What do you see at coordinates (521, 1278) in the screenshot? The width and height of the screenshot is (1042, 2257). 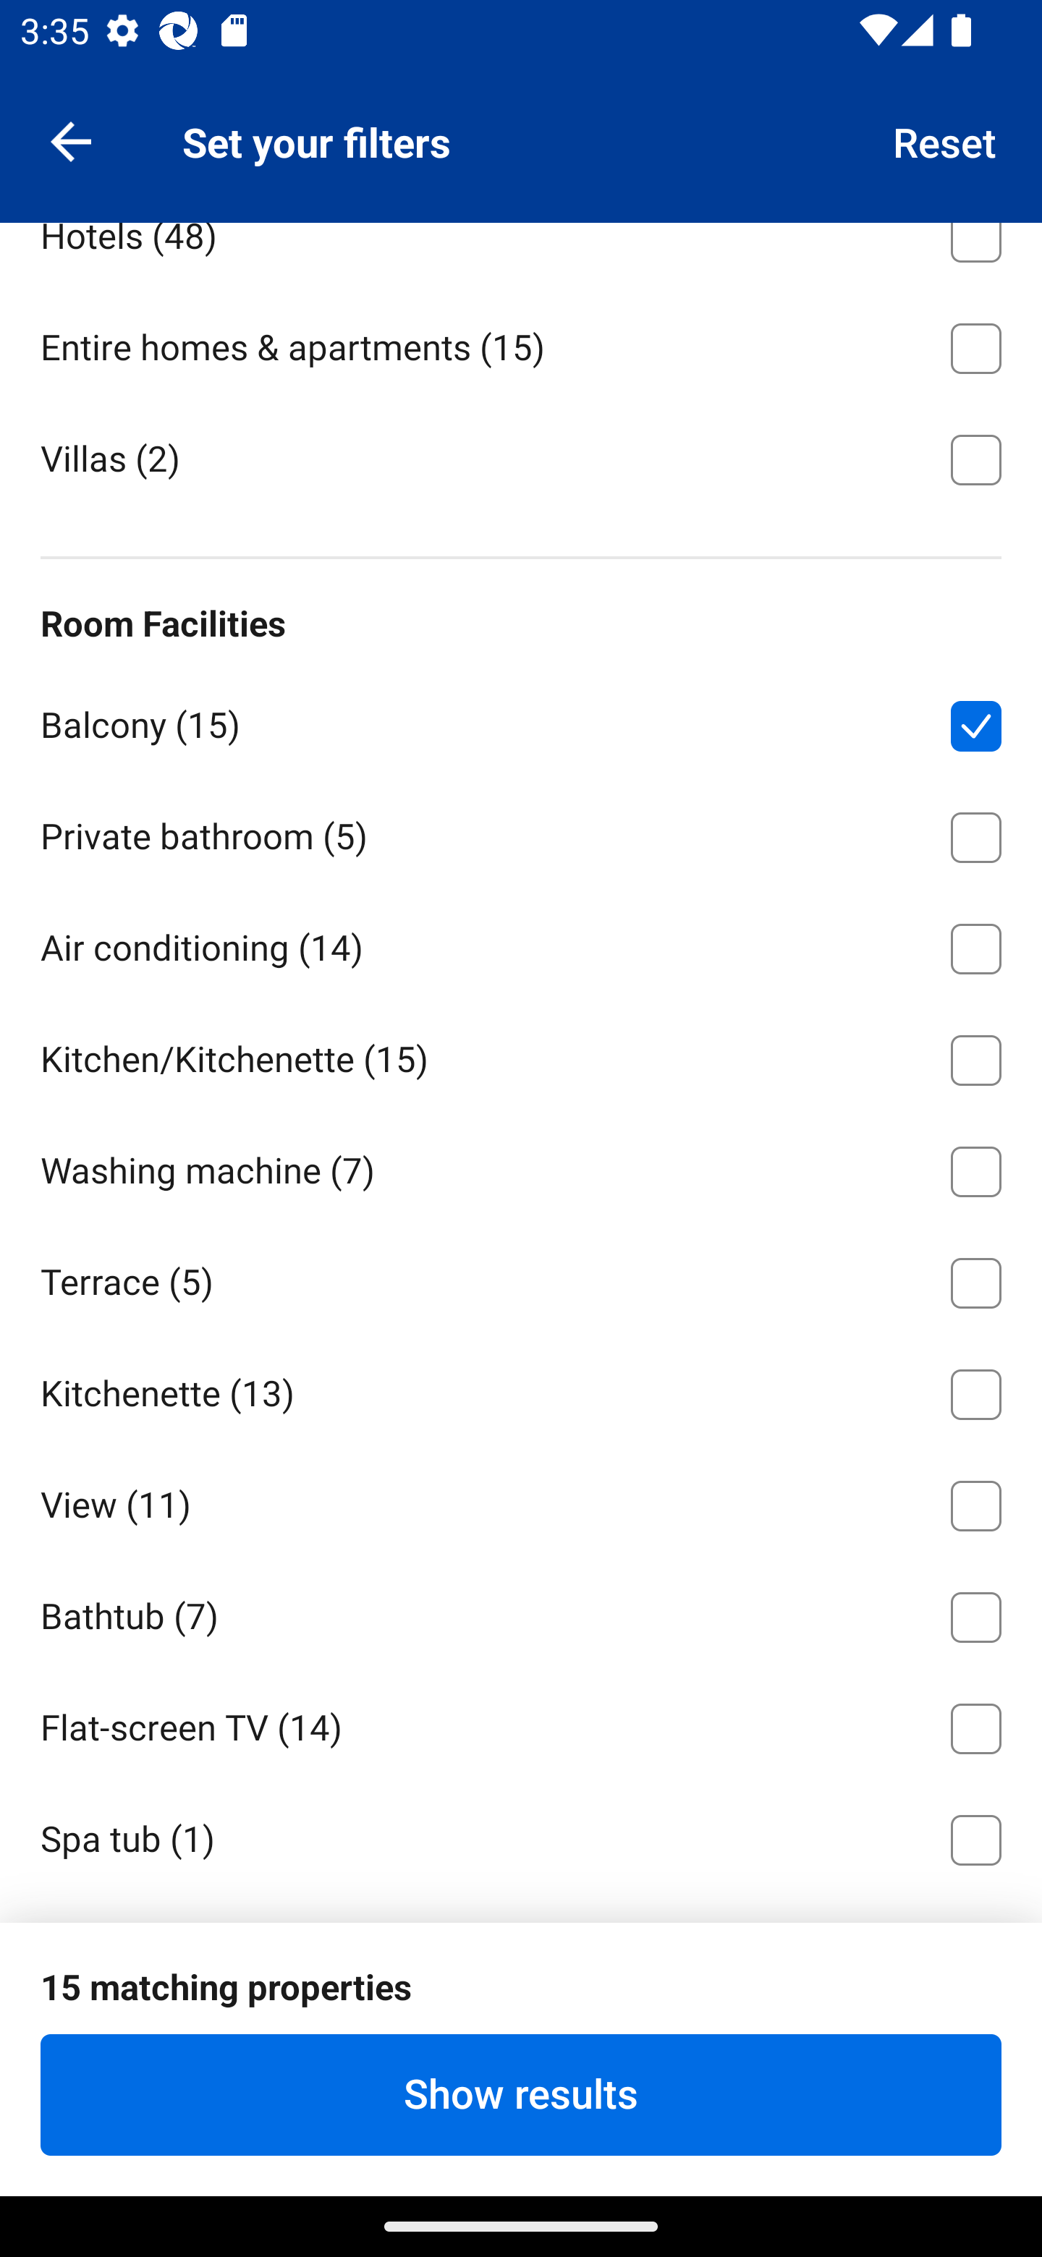 I see `Terrace ⁦(5)` at bounding box center [521, 1278].